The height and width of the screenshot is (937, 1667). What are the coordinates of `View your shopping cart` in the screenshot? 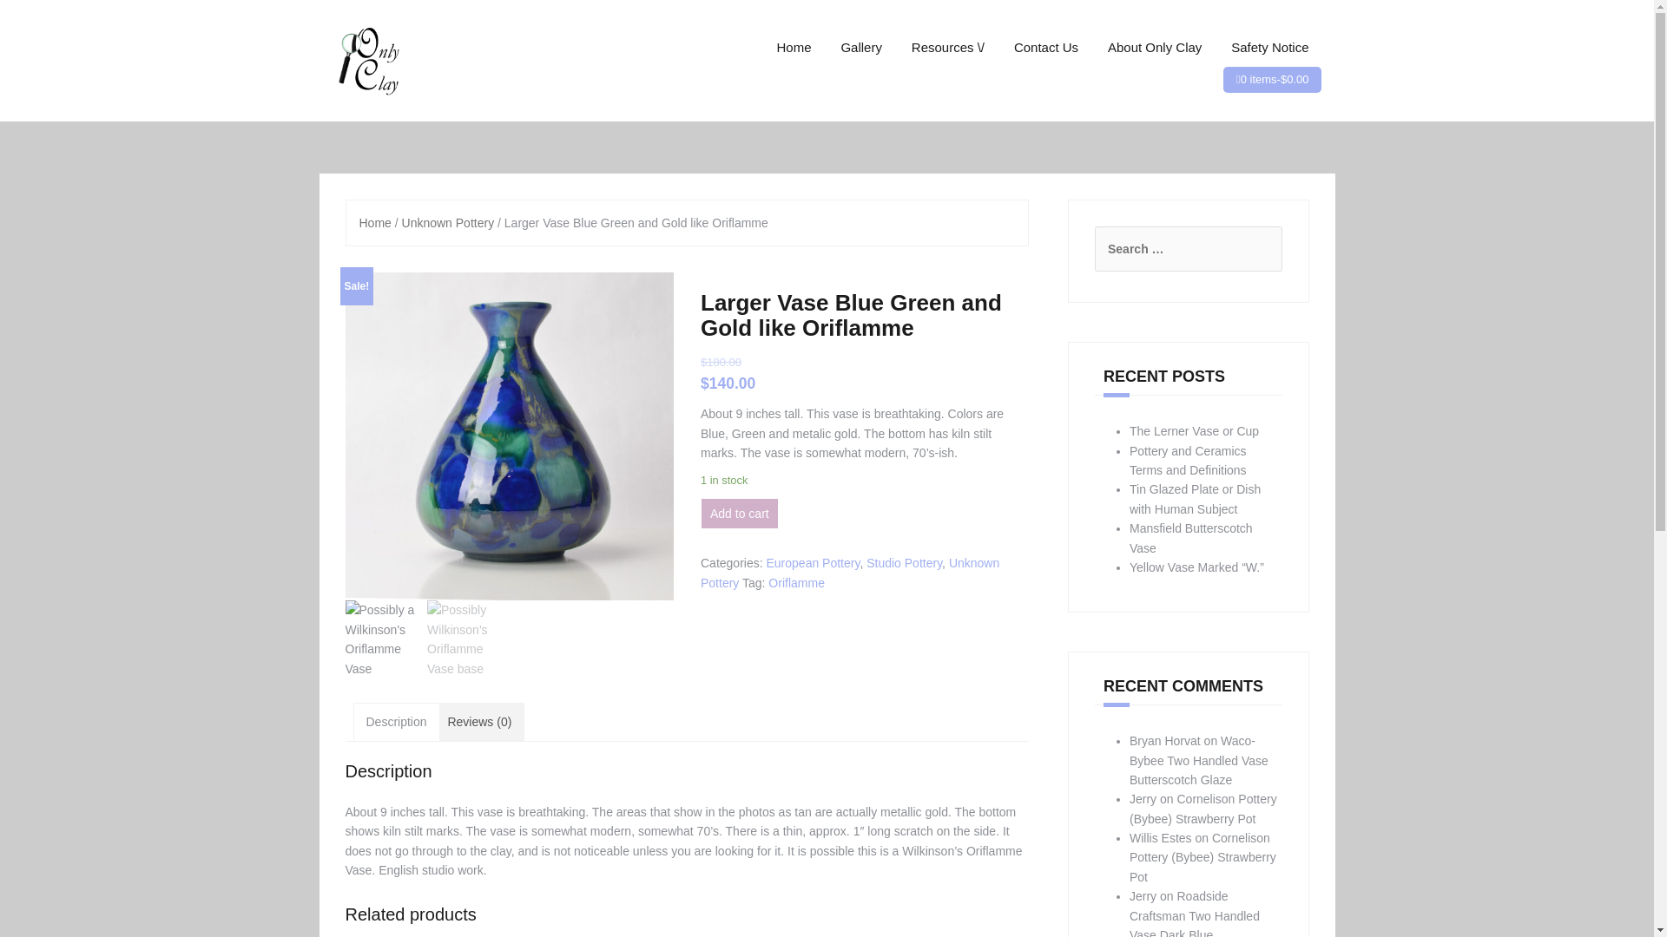 It's located at (1275, 80).